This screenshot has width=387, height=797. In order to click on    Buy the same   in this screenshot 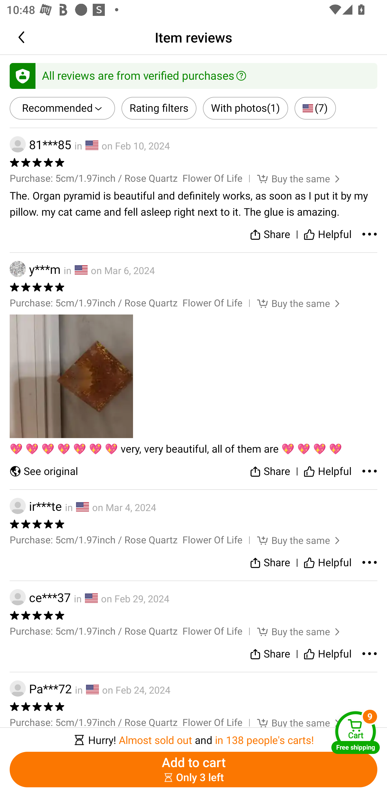, I will do `click(292, 540)`.